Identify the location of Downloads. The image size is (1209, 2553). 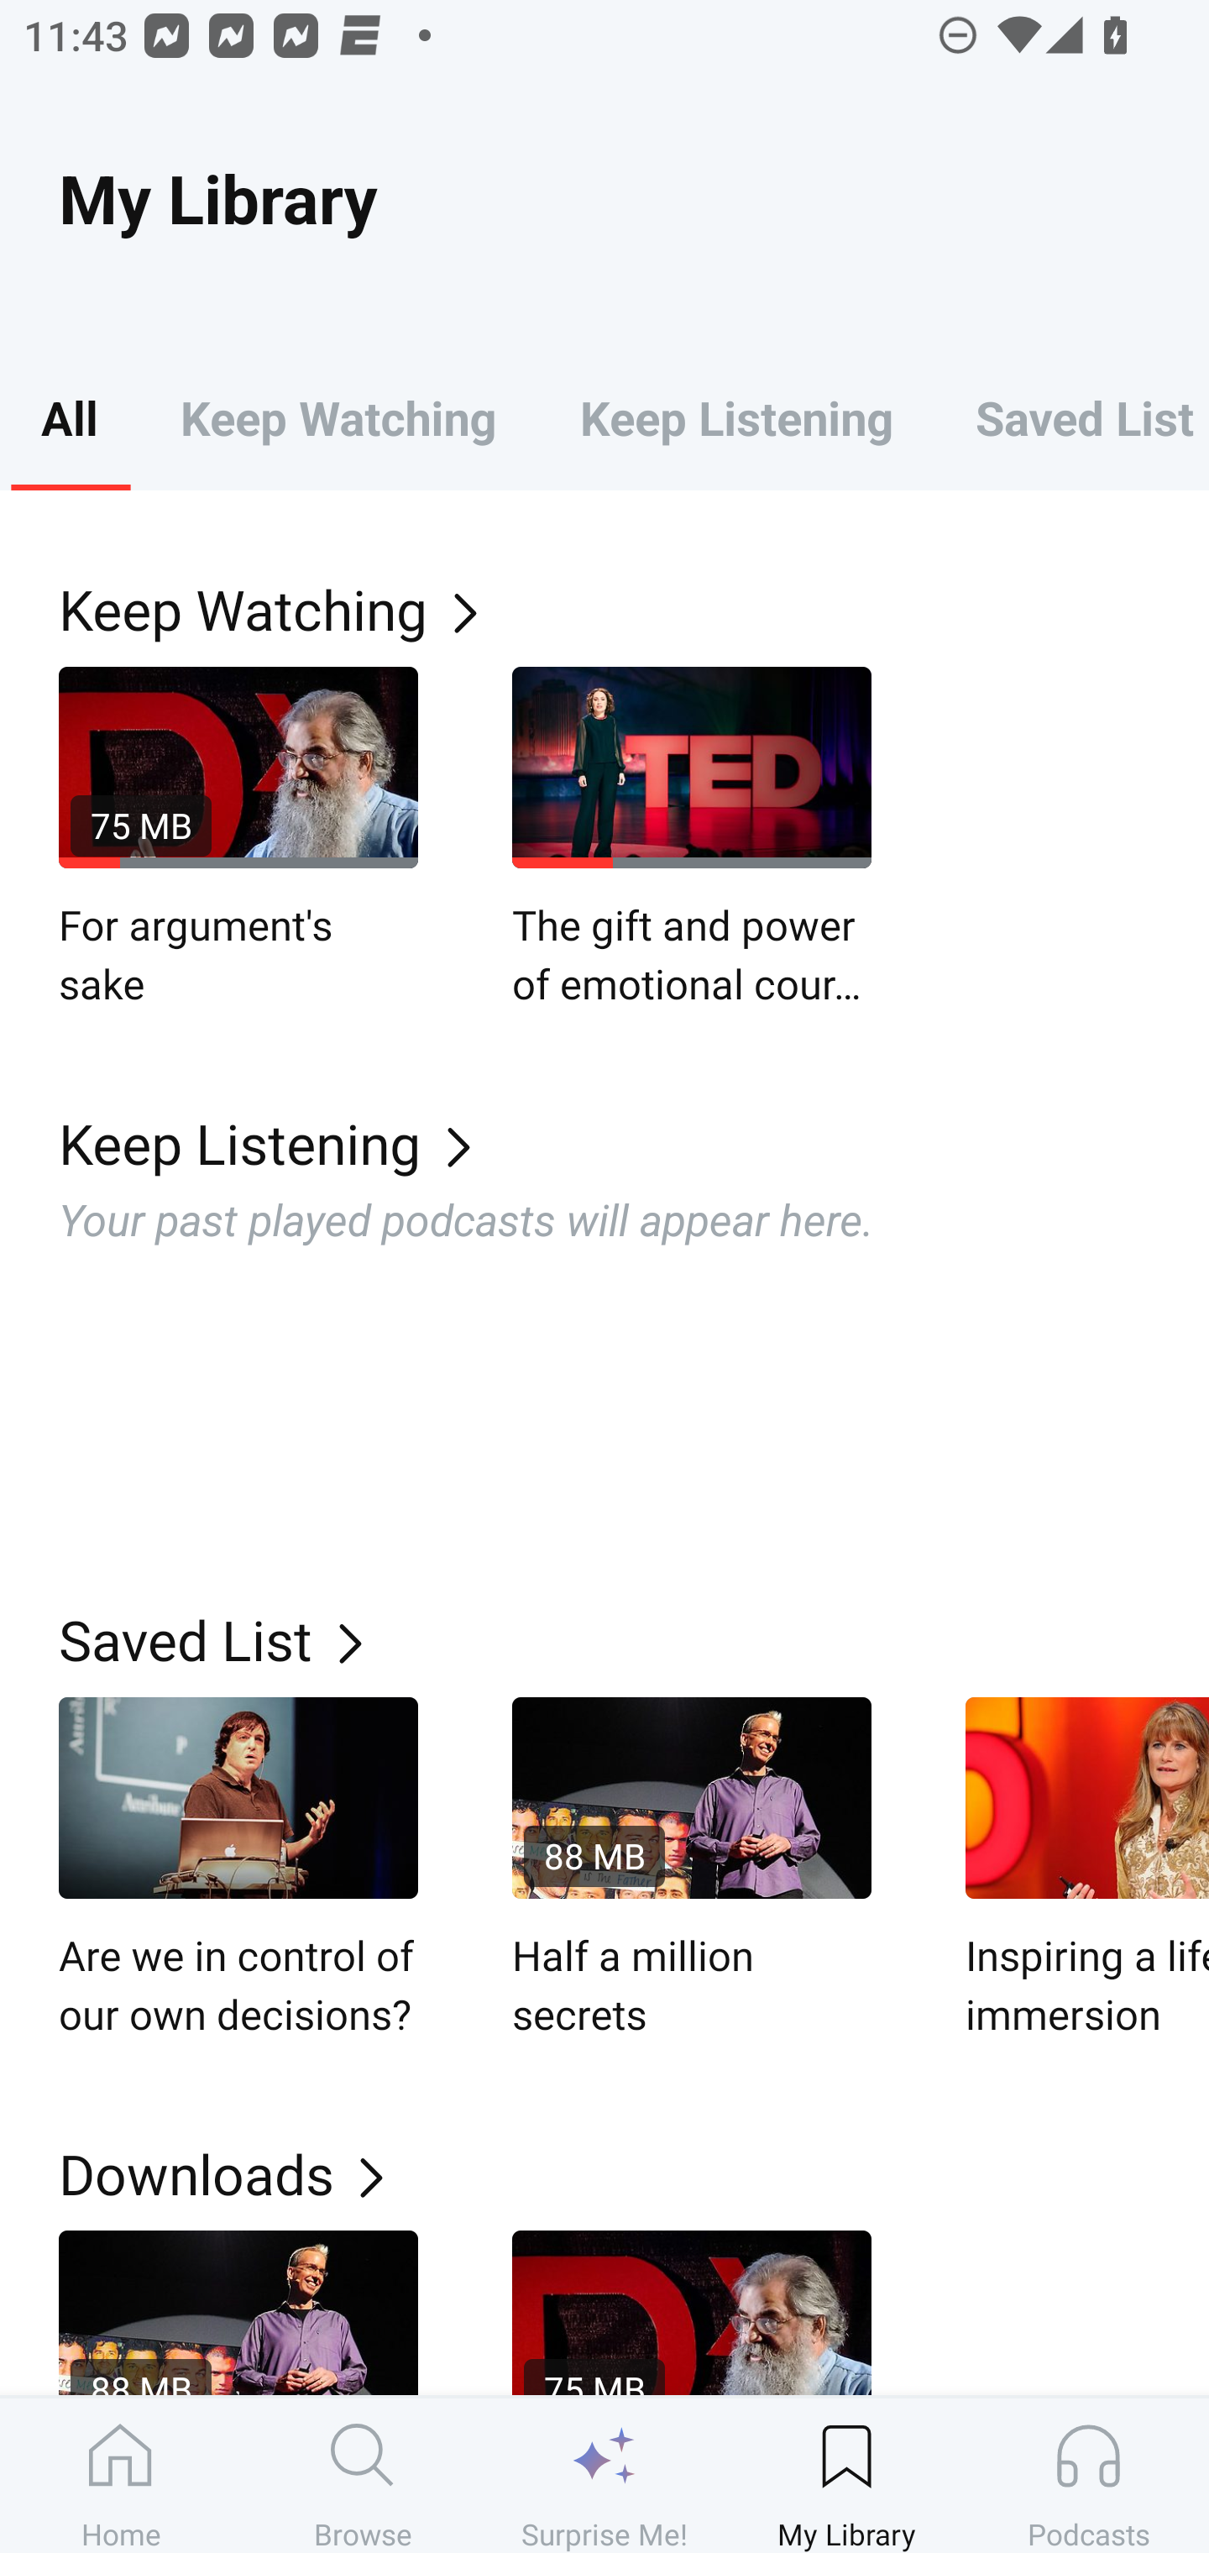
(634, 2173).